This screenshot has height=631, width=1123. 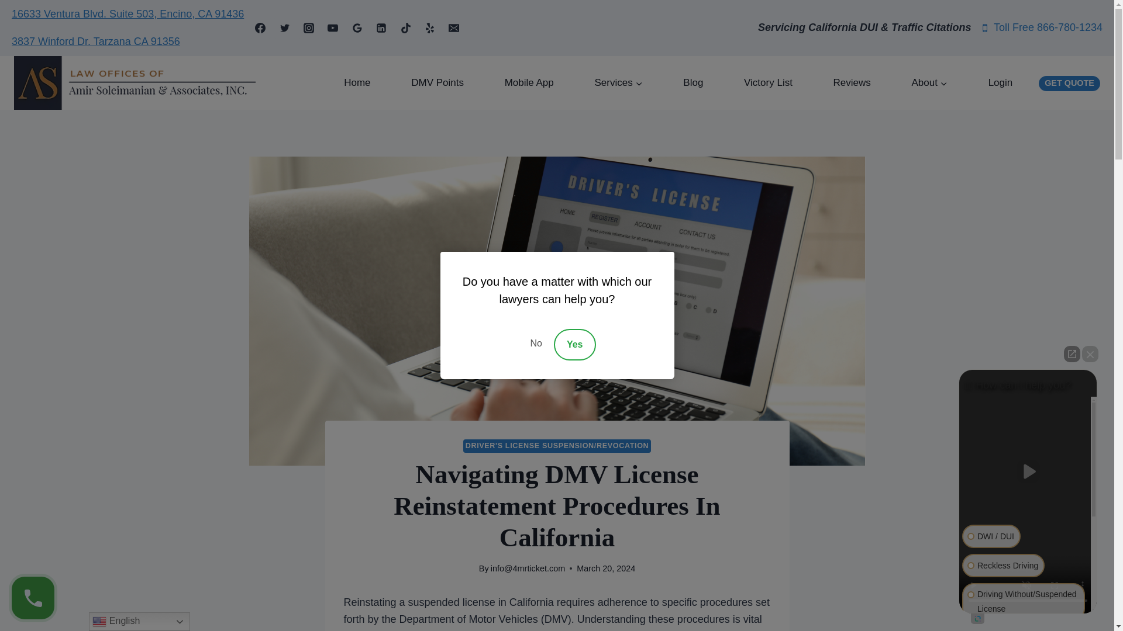 I want to click on Login, so click(x=1000, y=83).